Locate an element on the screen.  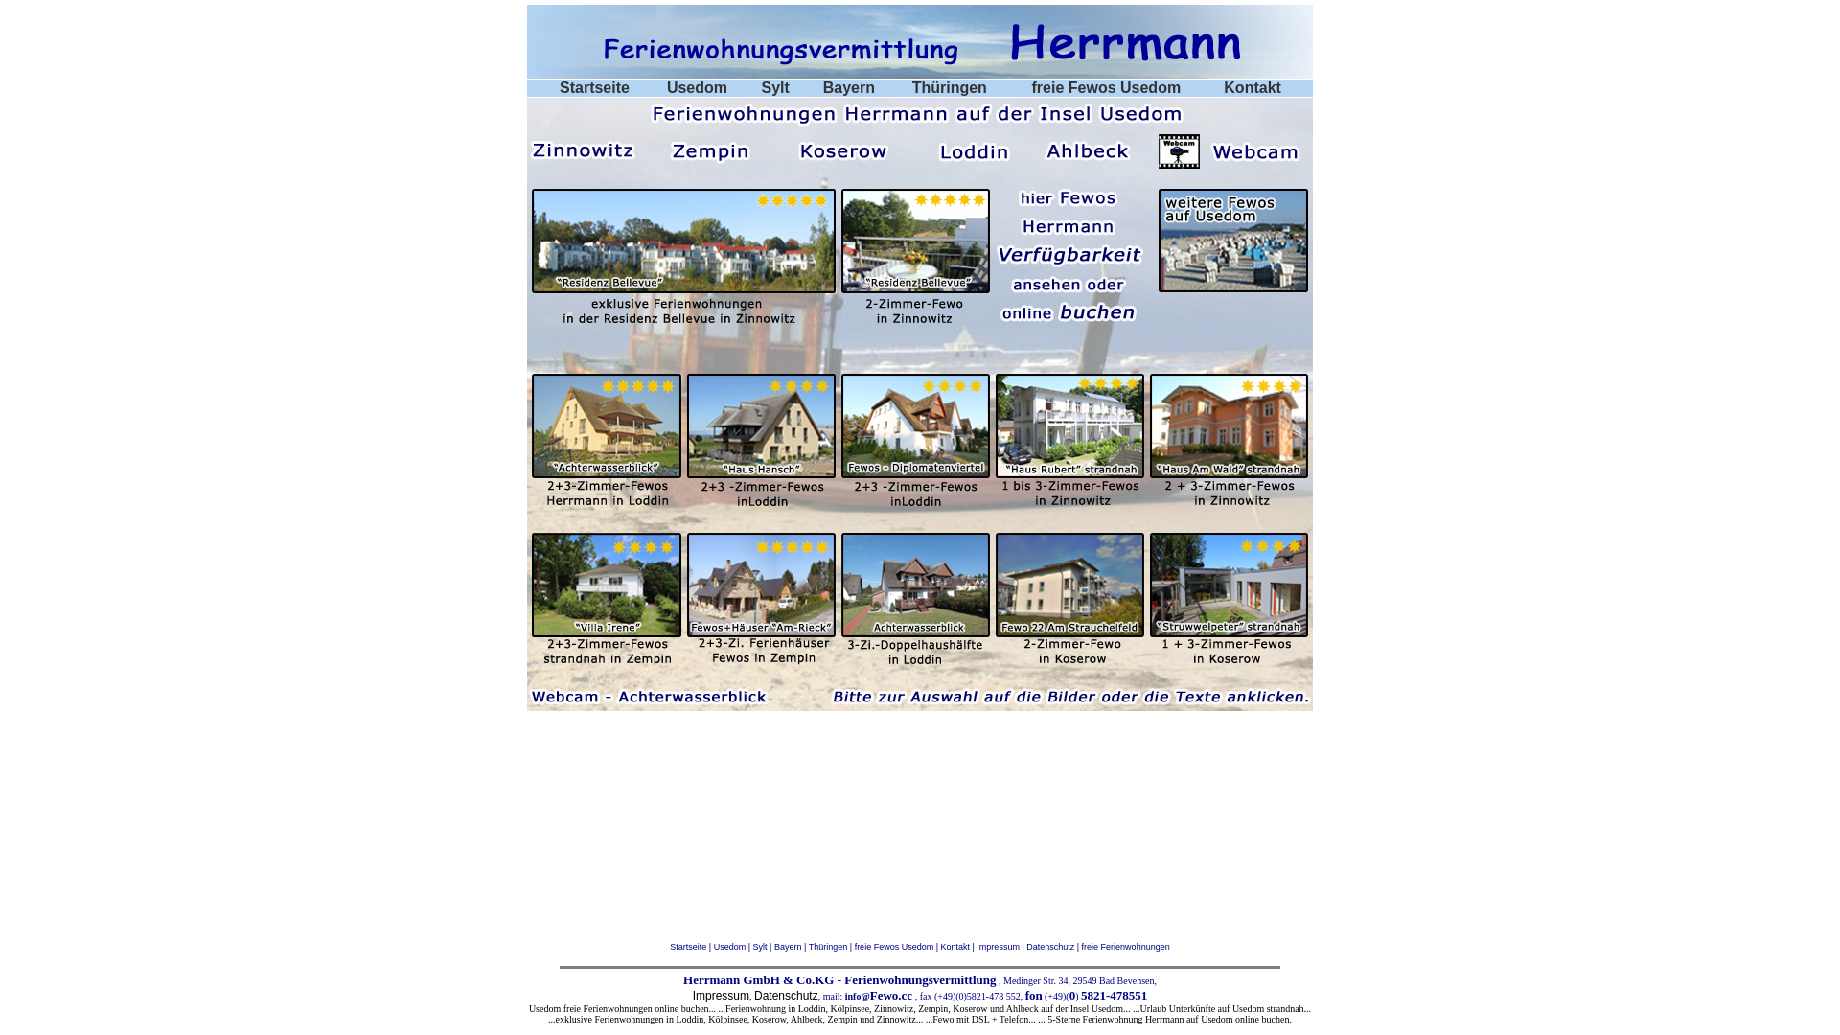
Sylt |  is located at coordinates (764, 947).